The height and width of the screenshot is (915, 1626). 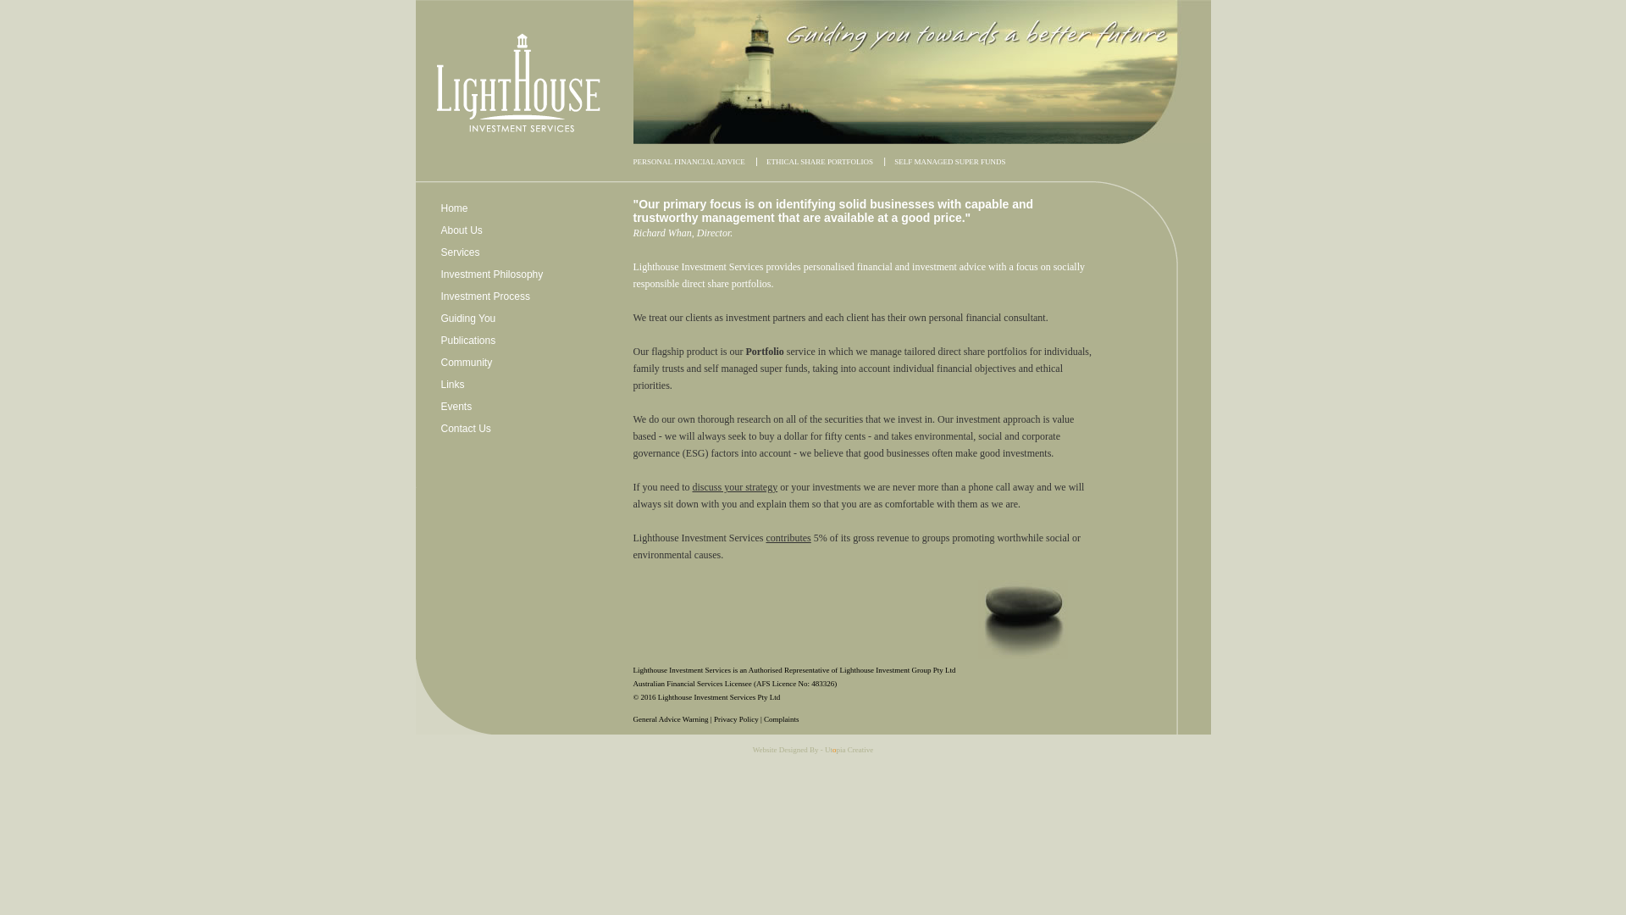 What do you see at coordinates (466, 433) in the screenshot?
I see `Contact Us` at bounding box center [466, 433].